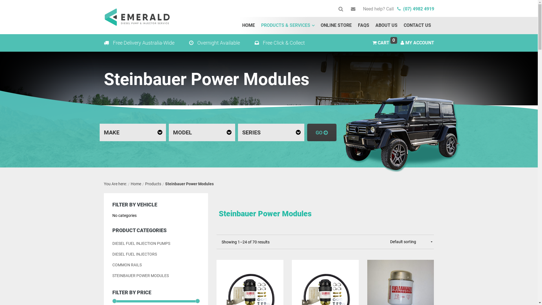 The width and height of the screenshot is (542, 305). Describe the element at coordinates (135, 184) in the screenshot. I see `Home` at that location.